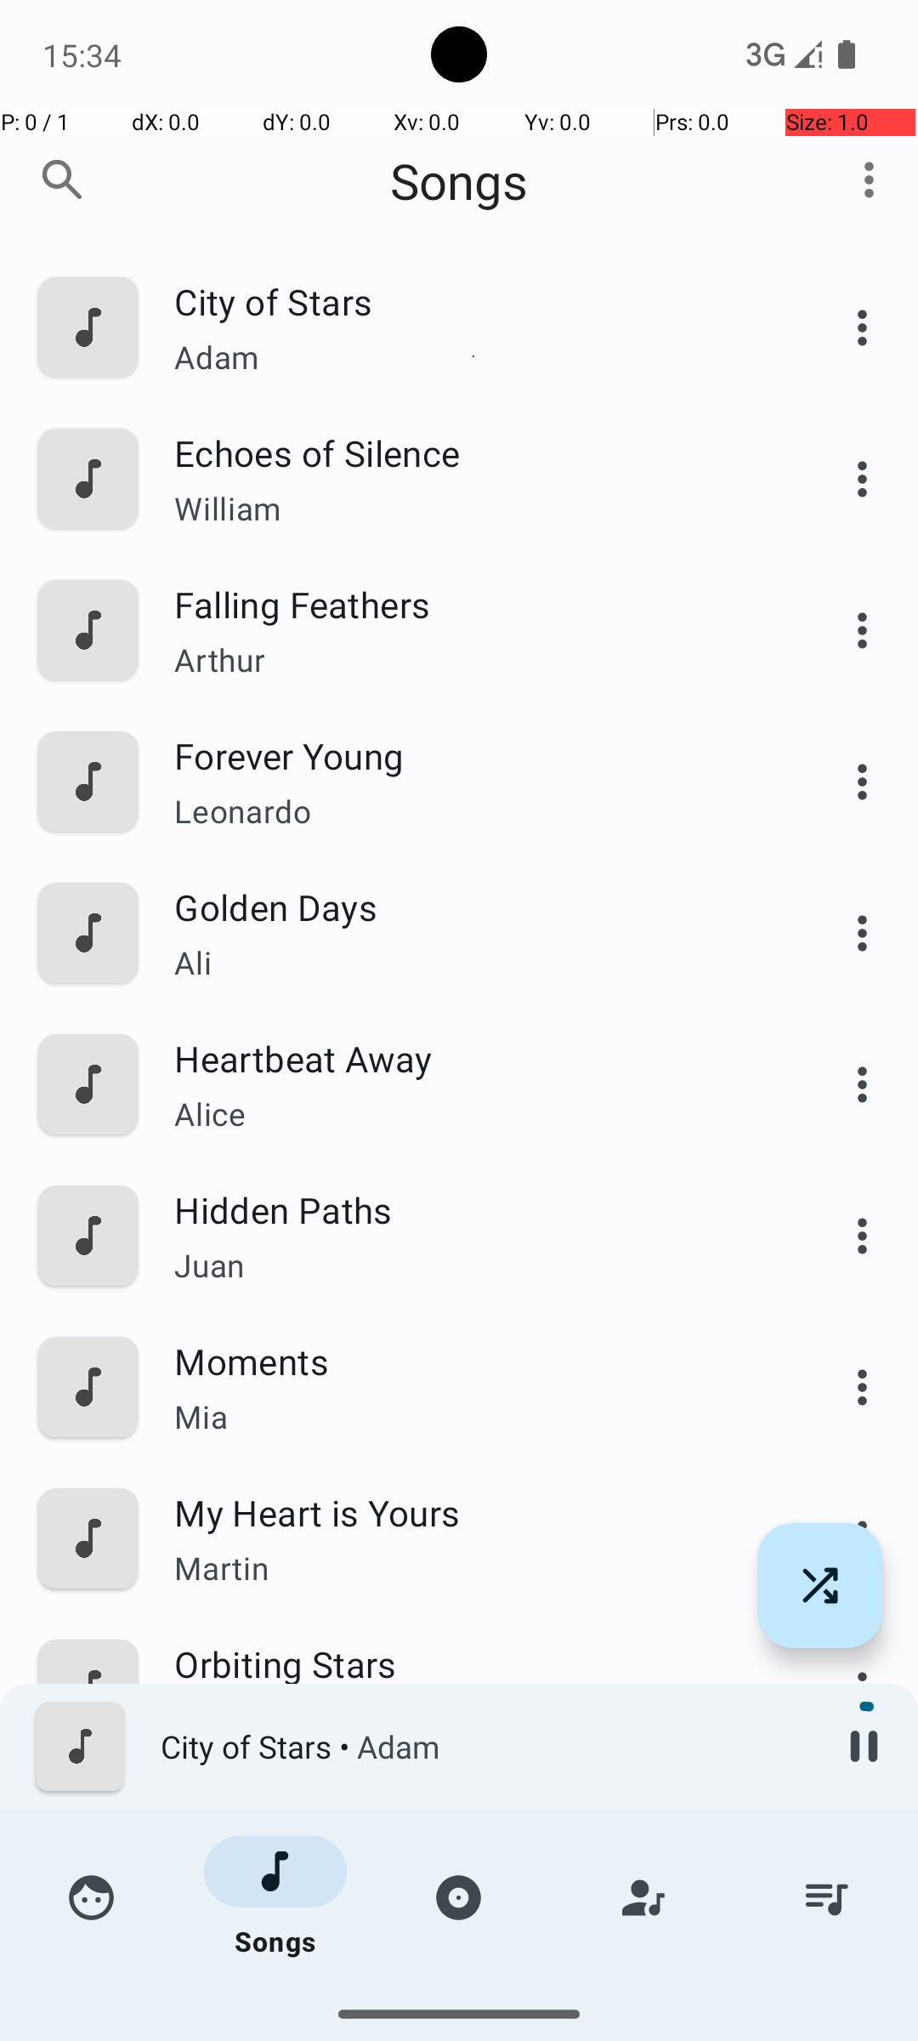  Describe the element at coordinates (473, 1871) in the screenshot. I see `Jose` at that location.